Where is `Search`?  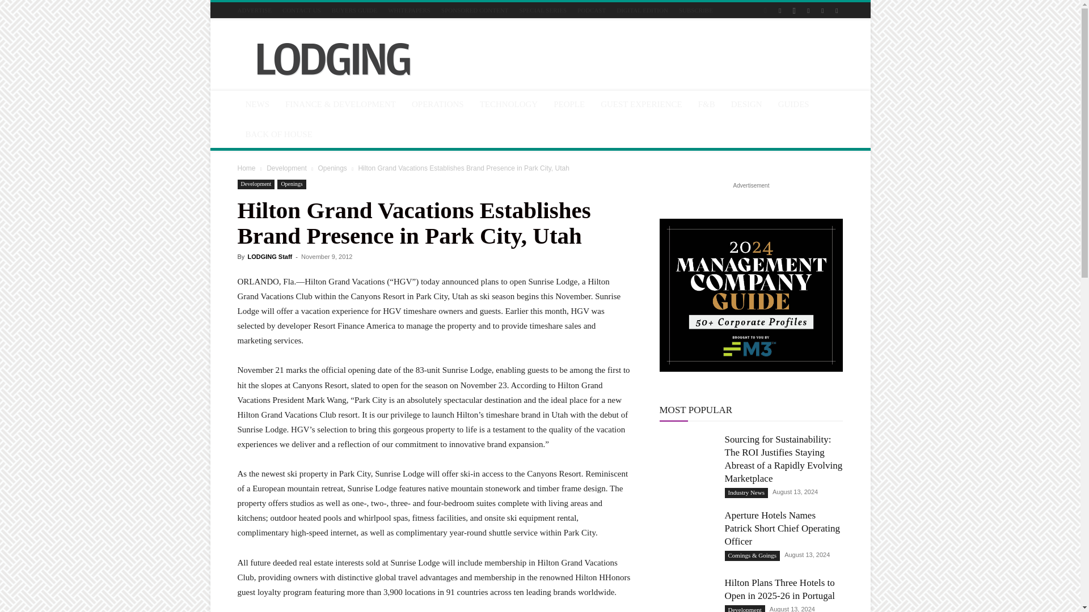
Search is located at coordinates (811, 50).